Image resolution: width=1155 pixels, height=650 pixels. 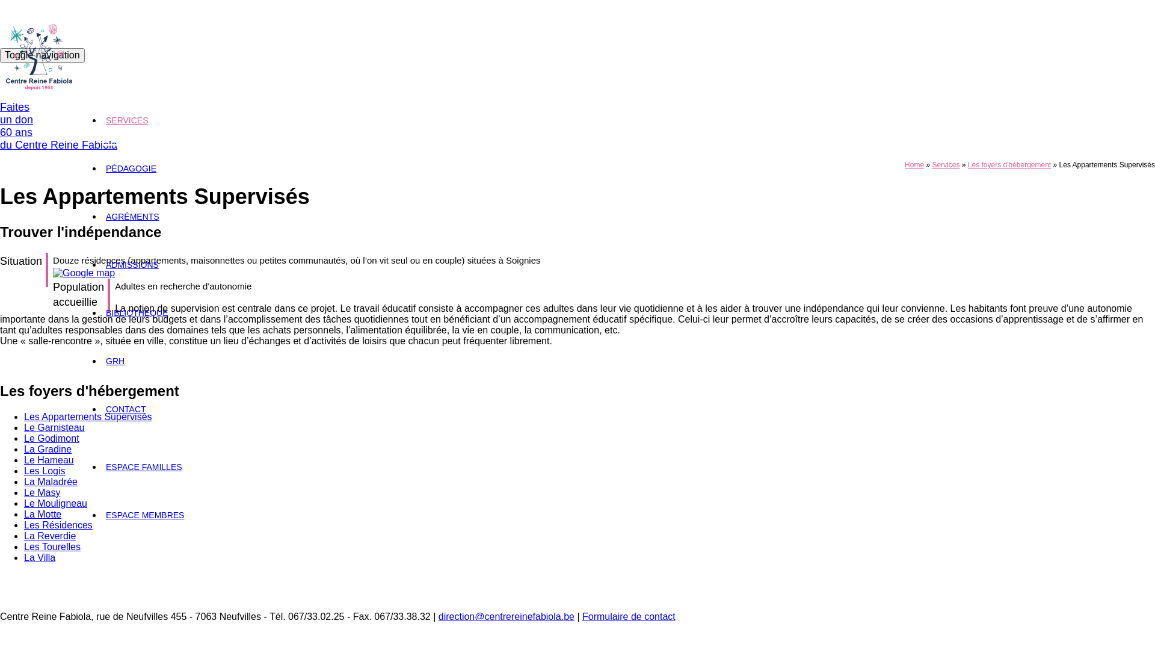 What do you see at coordinates (54, 90) in the screenshot?
I see `Aller au contenu principal` at bounding box center [54, 90].